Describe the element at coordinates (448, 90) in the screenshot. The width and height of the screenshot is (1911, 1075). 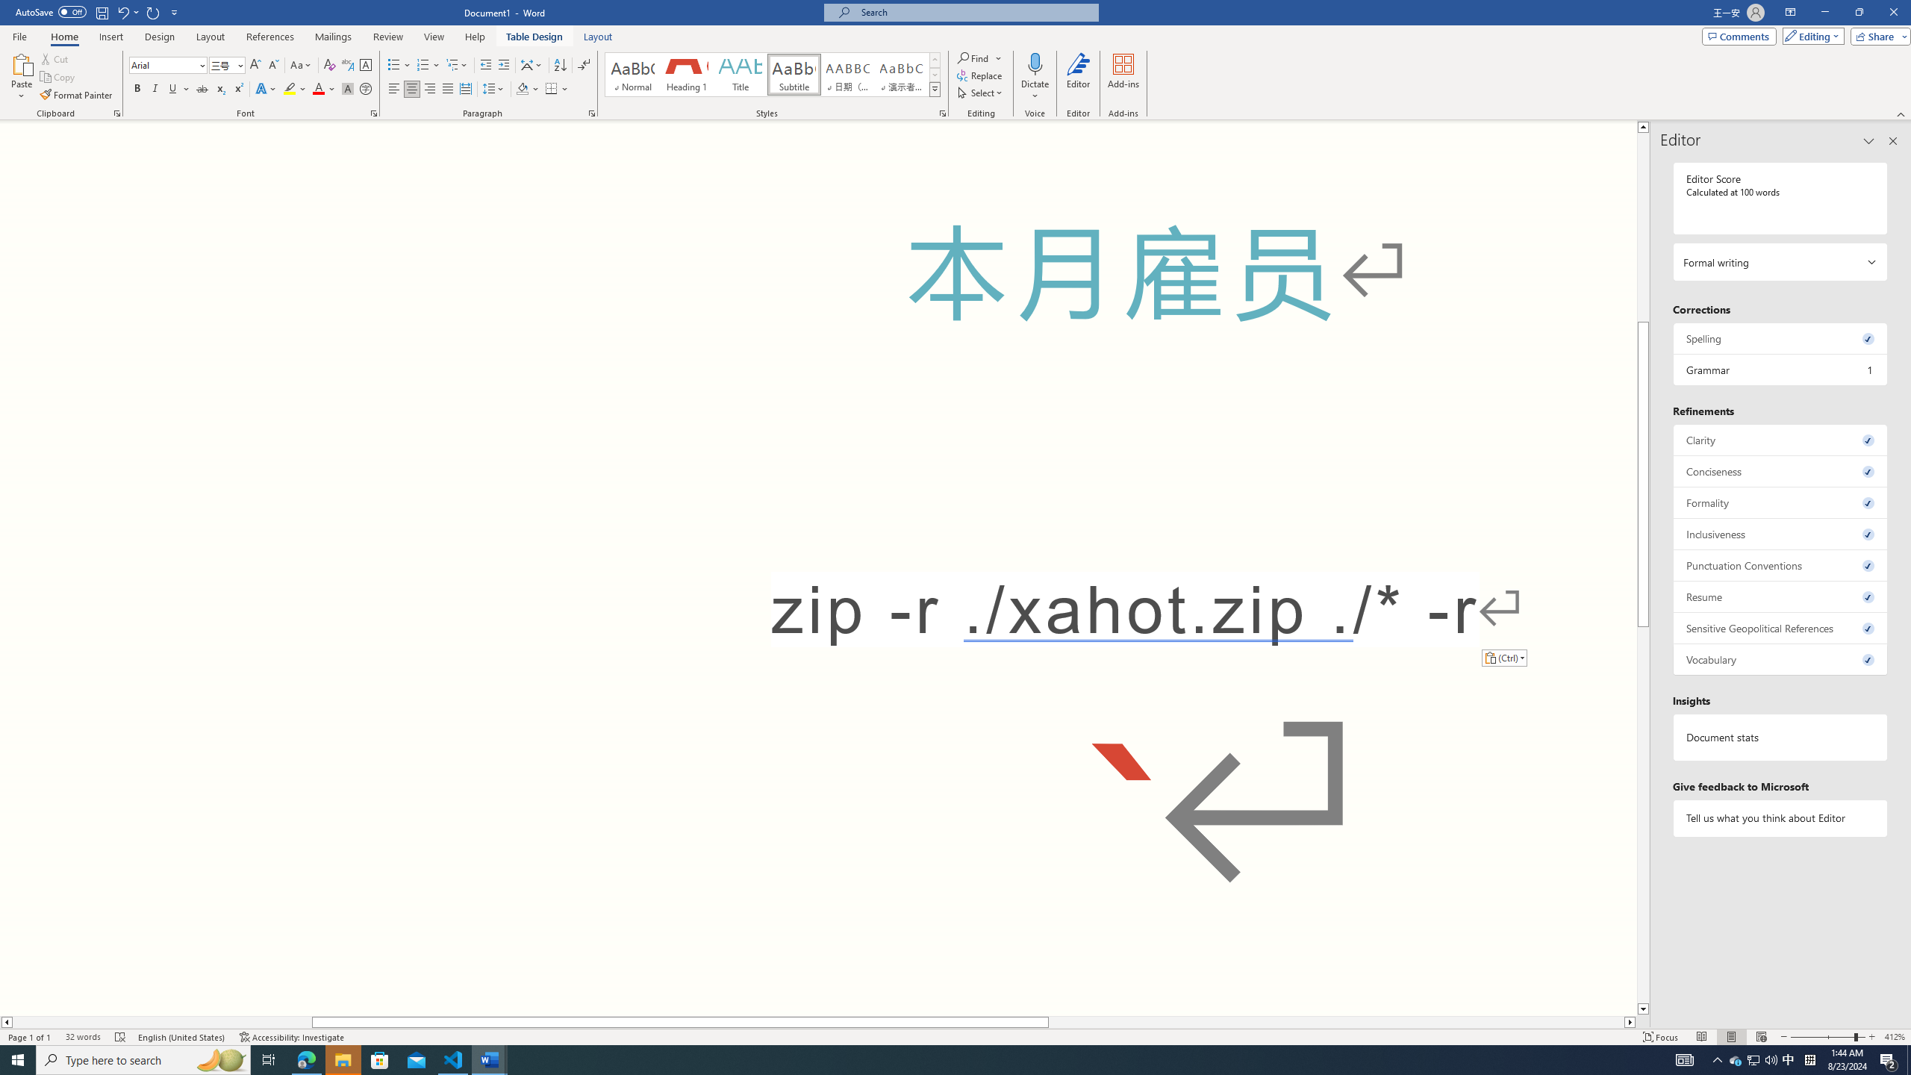
I see `Justify` at that location.